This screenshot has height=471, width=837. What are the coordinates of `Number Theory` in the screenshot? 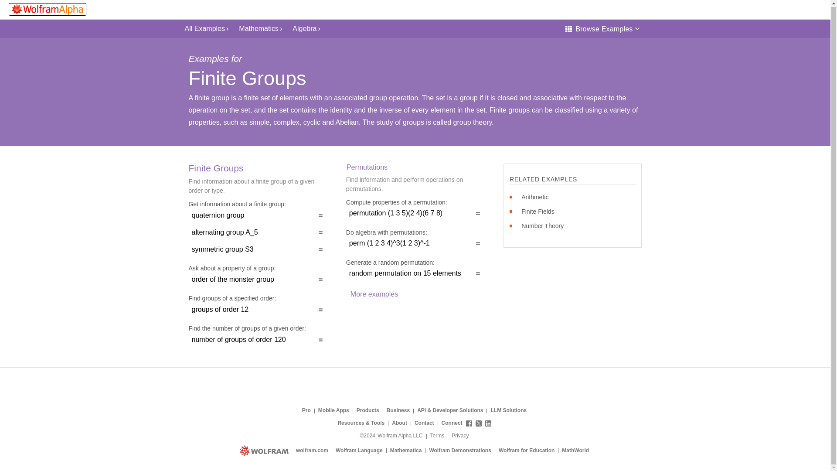 It's located at (542, 226).